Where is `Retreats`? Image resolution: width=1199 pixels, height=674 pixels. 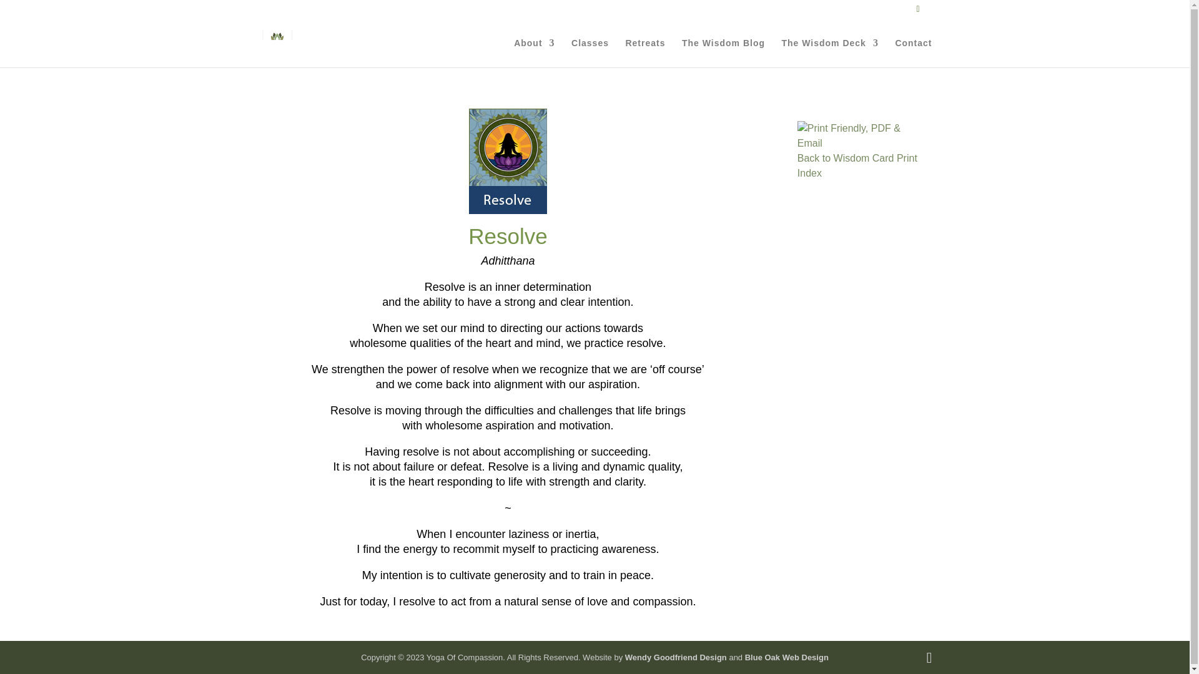
Retreats is located at coordinates (644, 52).